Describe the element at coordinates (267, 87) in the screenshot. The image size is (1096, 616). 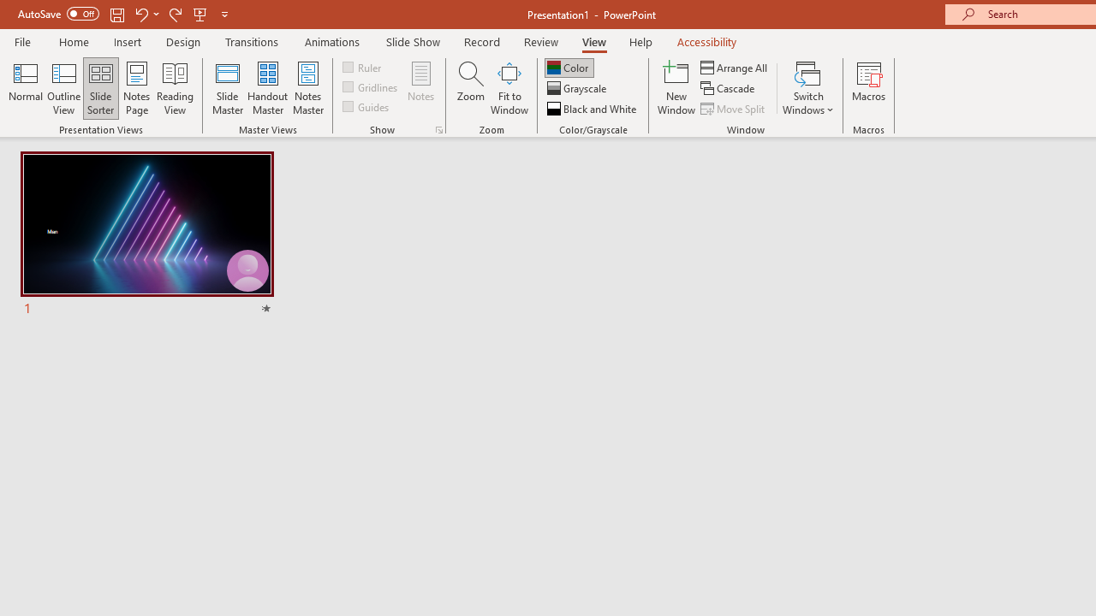
I see `Handout Master` at that location.